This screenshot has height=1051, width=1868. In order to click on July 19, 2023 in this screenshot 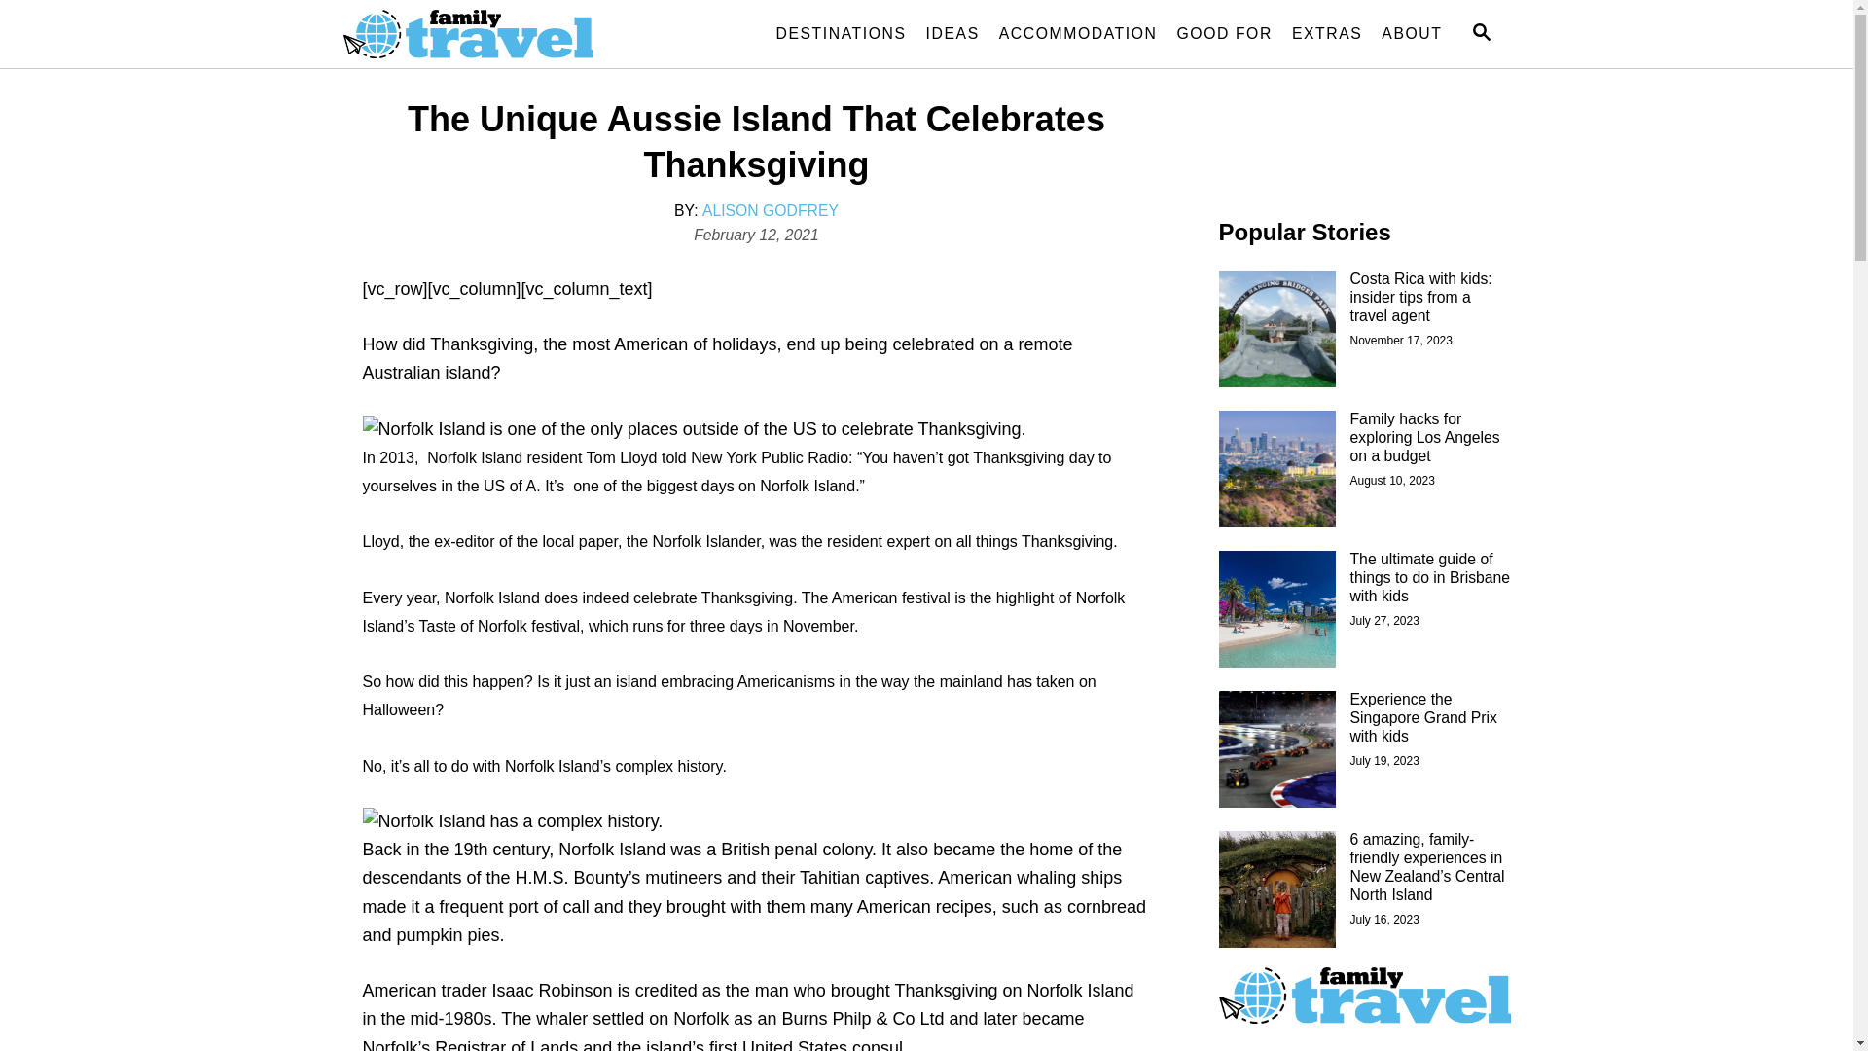, I will do `click(1385, 761)`.